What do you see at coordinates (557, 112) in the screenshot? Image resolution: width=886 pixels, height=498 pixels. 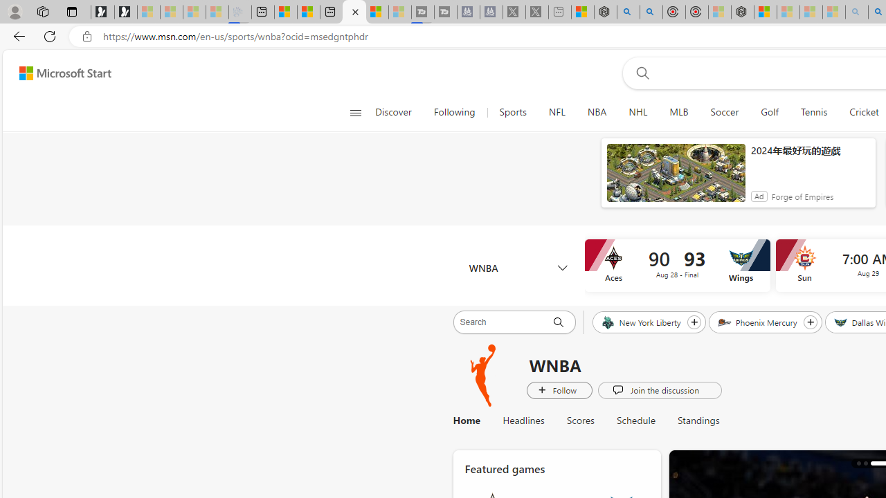 I see `NFL` at bounding box center [557, 112].